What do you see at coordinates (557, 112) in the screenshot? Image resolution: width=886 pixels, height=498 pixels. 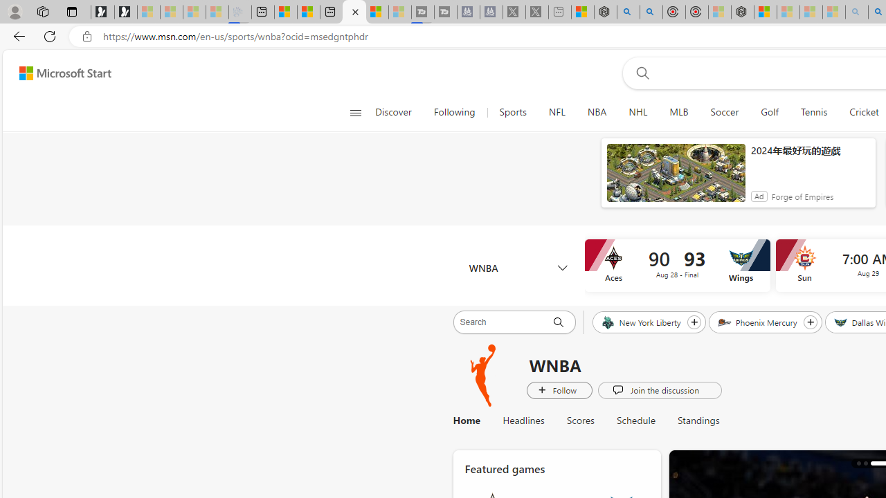 I see `NFL` at bounding box center [557, 112].